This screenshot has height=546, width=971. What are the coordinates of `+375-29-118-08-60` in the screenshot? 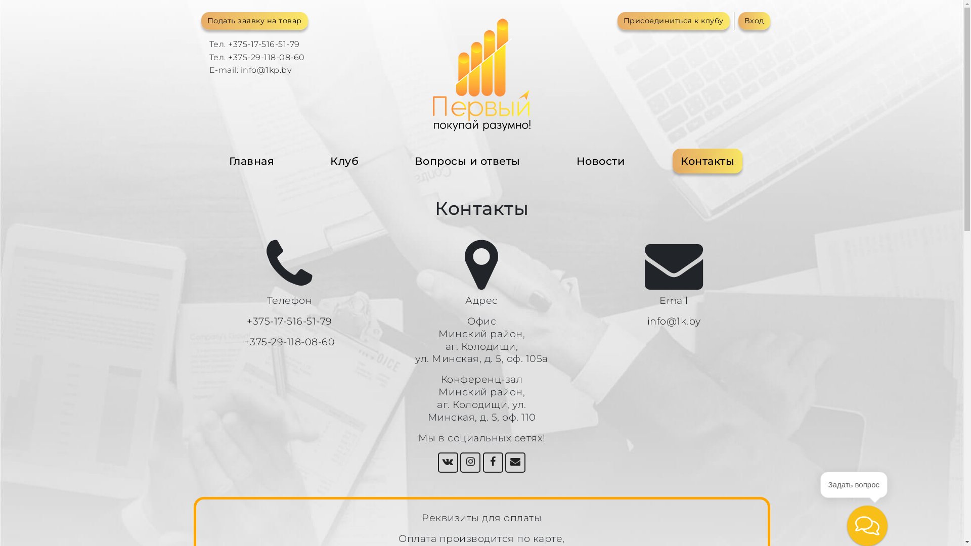 It's located at (290, 342).